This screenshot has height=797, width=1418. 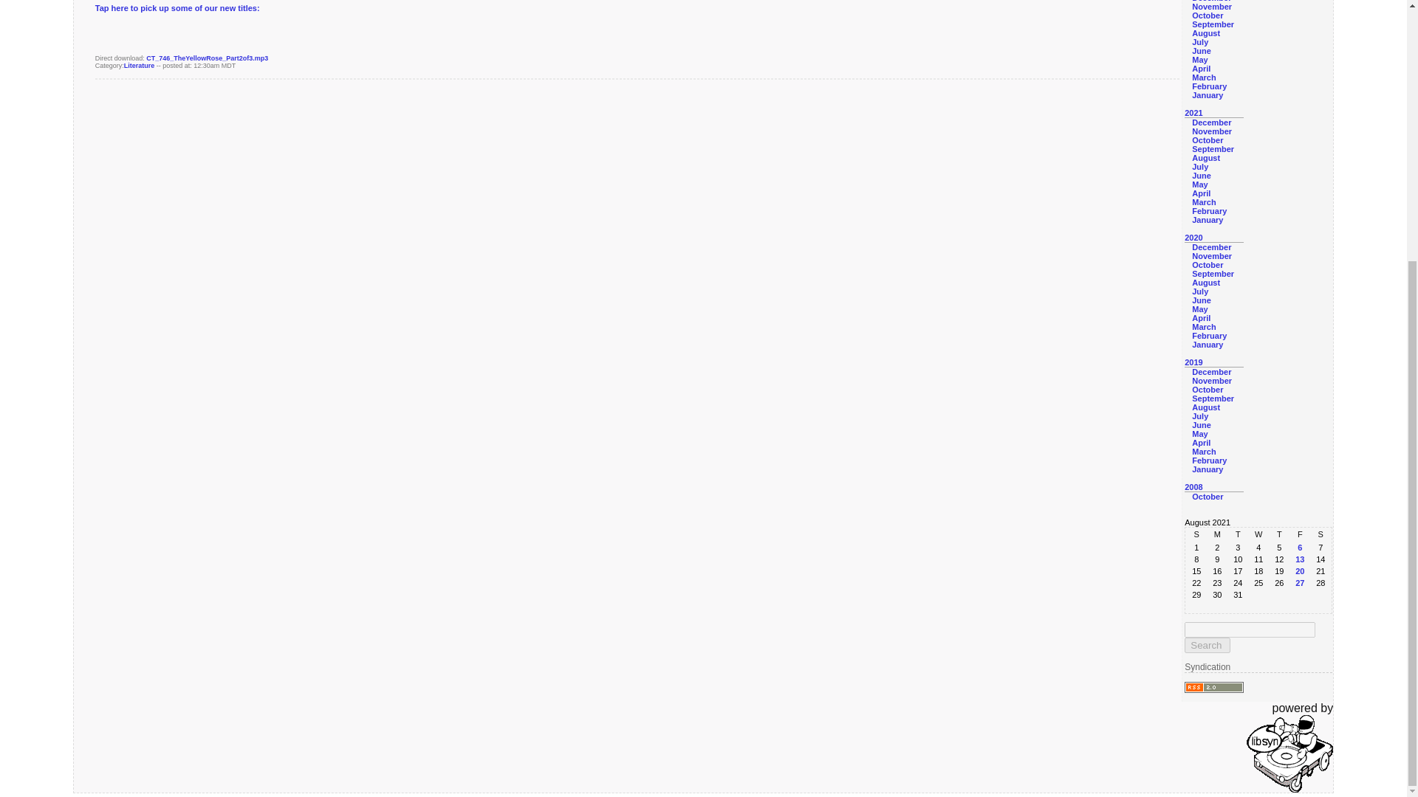 What do you see at coordinates (1211, 122) in the screenshot?
I see `December` at bounding box center [1211, 122].